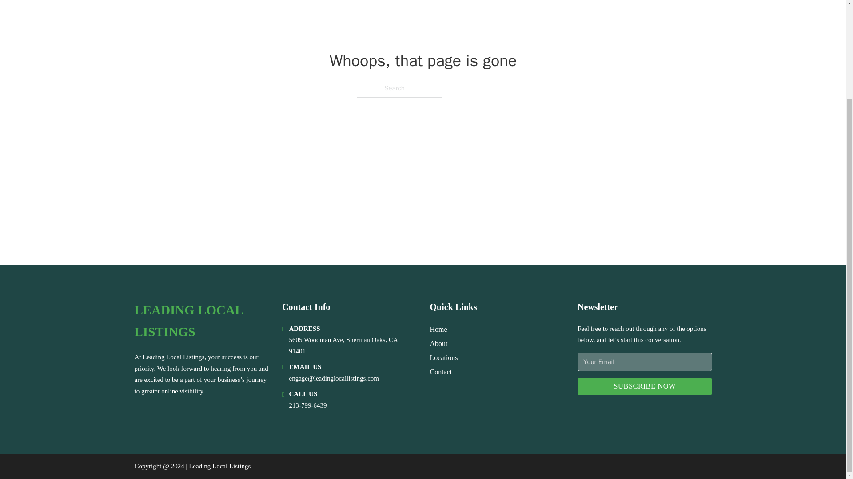 The width and height of the screenshot is (853, 479). What do you see at coordinates (307, 405) in the screenshot?
I see `213-799-6439` at bounding box center [307, 405].